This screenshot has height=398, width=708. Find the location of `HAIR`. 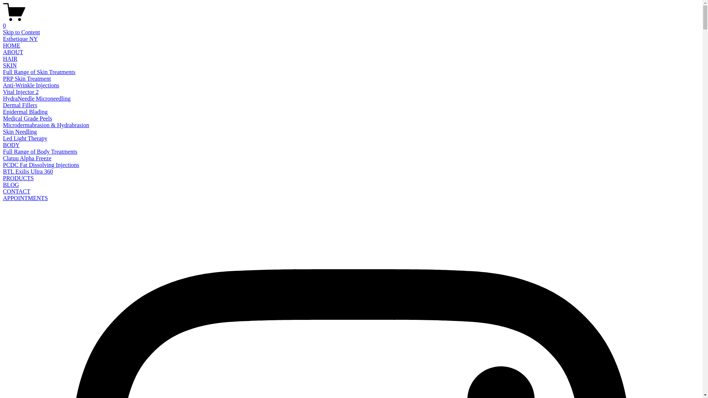

HAIR is located at coordinates (10, 59).